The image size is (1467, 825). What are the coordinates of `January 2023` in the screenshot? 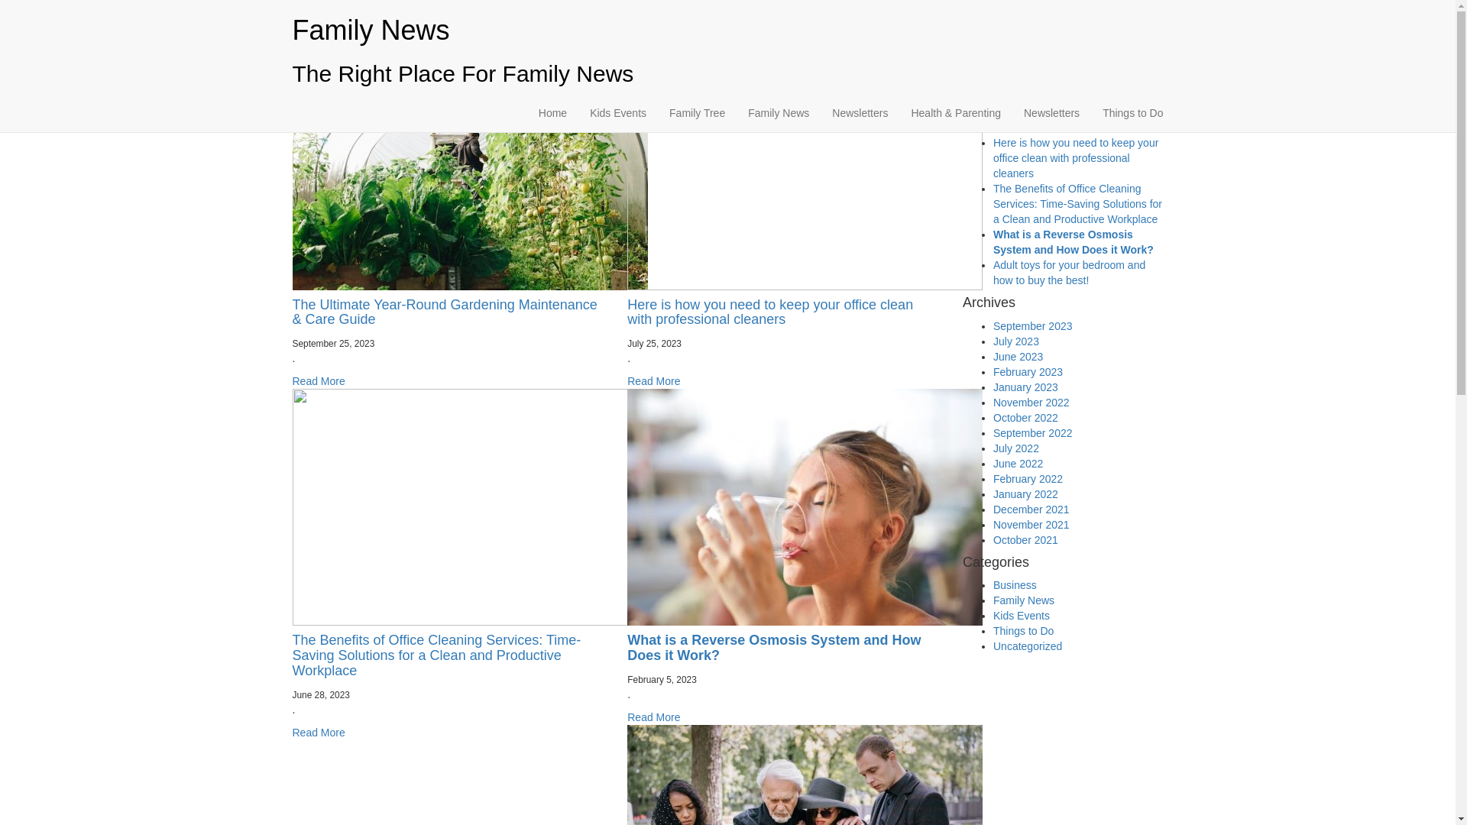 It's located at (1025, 387).